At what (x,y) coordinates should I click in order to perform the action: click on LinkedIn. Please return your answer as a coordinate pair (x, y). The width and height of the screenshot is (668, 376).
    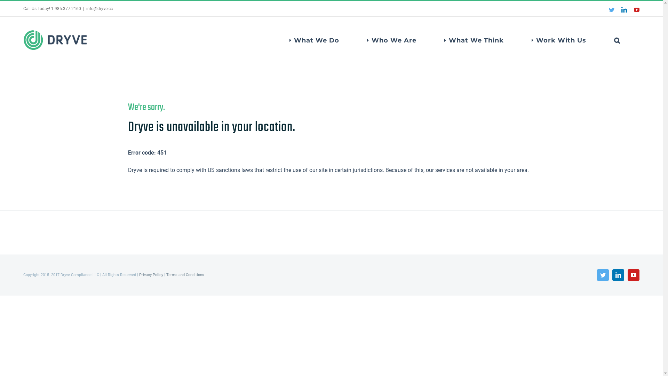
    Looking at the image, I should click on (618, 275).